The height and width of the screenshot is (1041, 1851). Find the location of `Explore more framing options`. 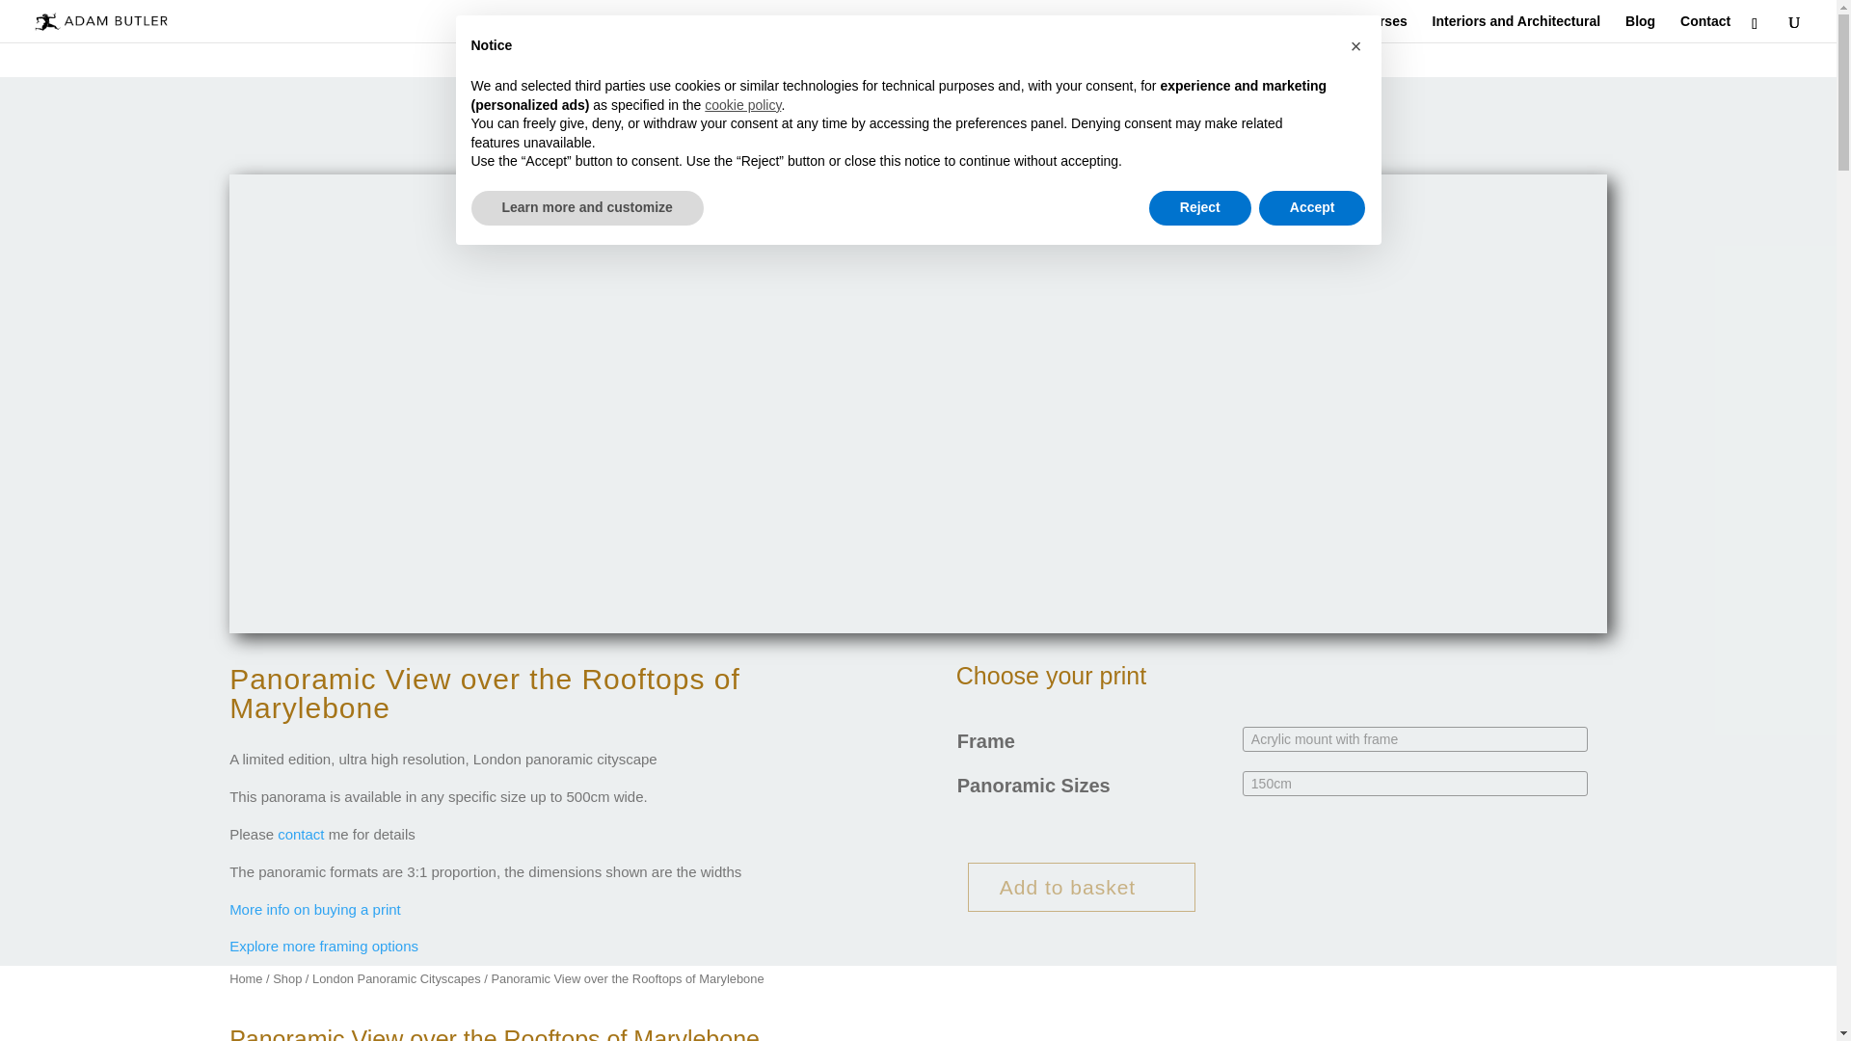

Explore more framing options is located at coordinates (324, 947).